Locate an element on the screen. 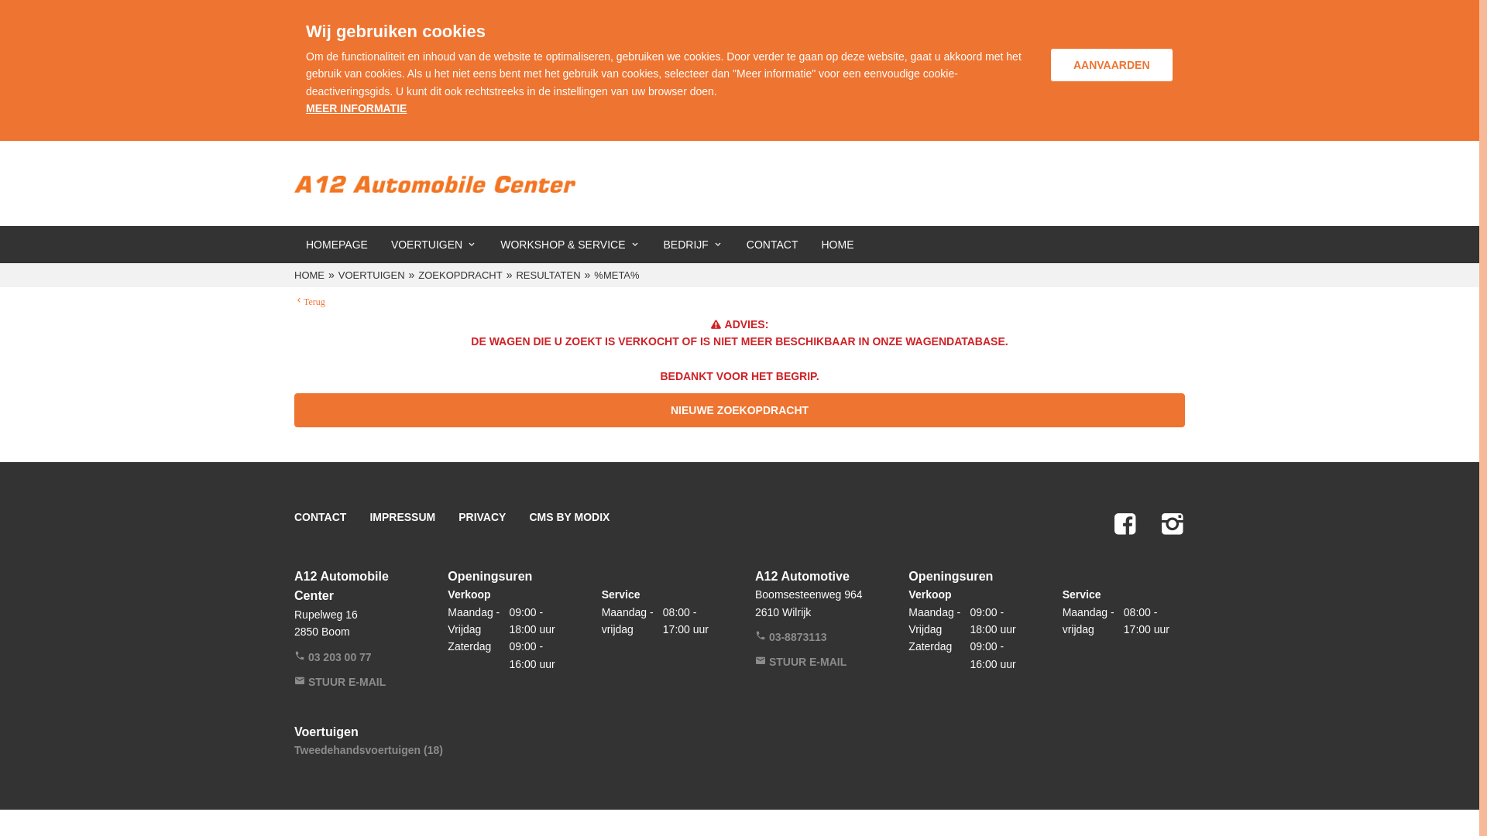  ZOEKOPDRACHT is located at coordinates (462, 276).